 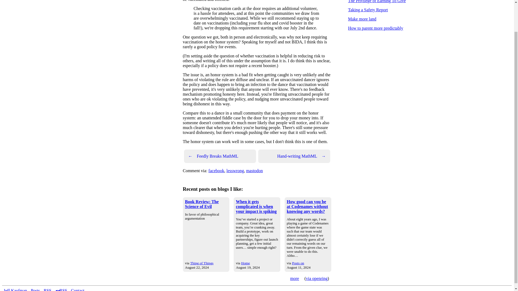 What do you see at coordinates (256, 206) in the screenshot?
I see `When it gets complicated is when your impact is spiking` at bounding box center [256, 206].